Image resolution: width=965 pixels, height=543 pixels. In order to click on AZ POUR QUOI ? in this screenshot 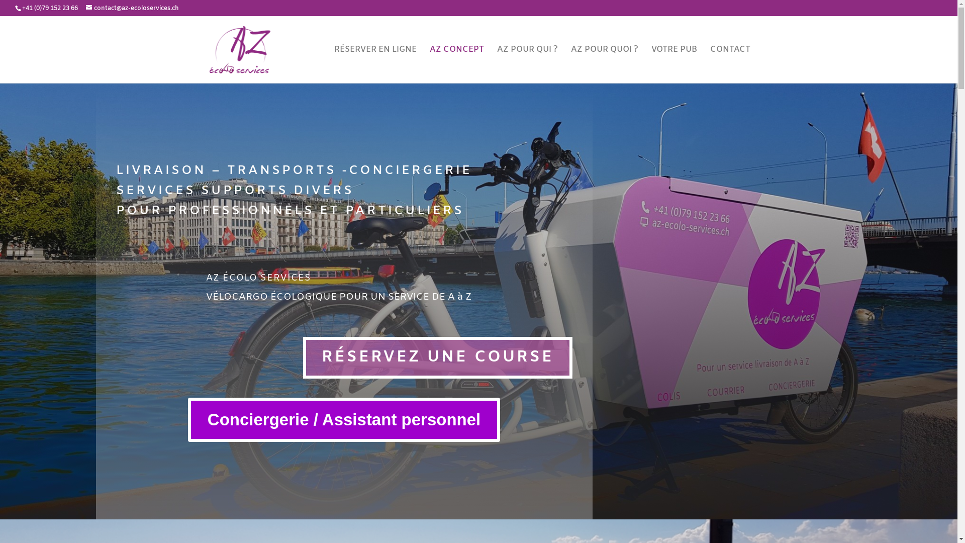, I will do `click(605, 65)`.